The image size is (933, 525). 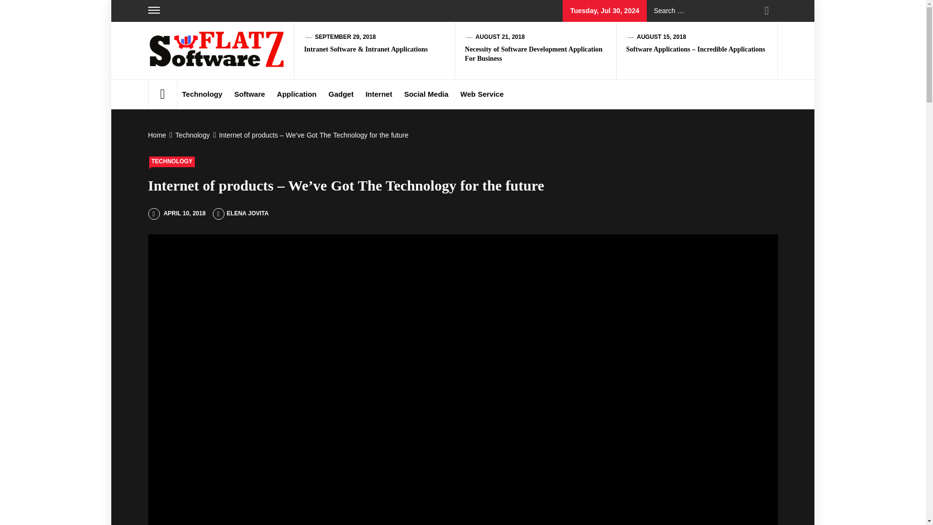 I want to click on Internet, so click(x=379, y=94).